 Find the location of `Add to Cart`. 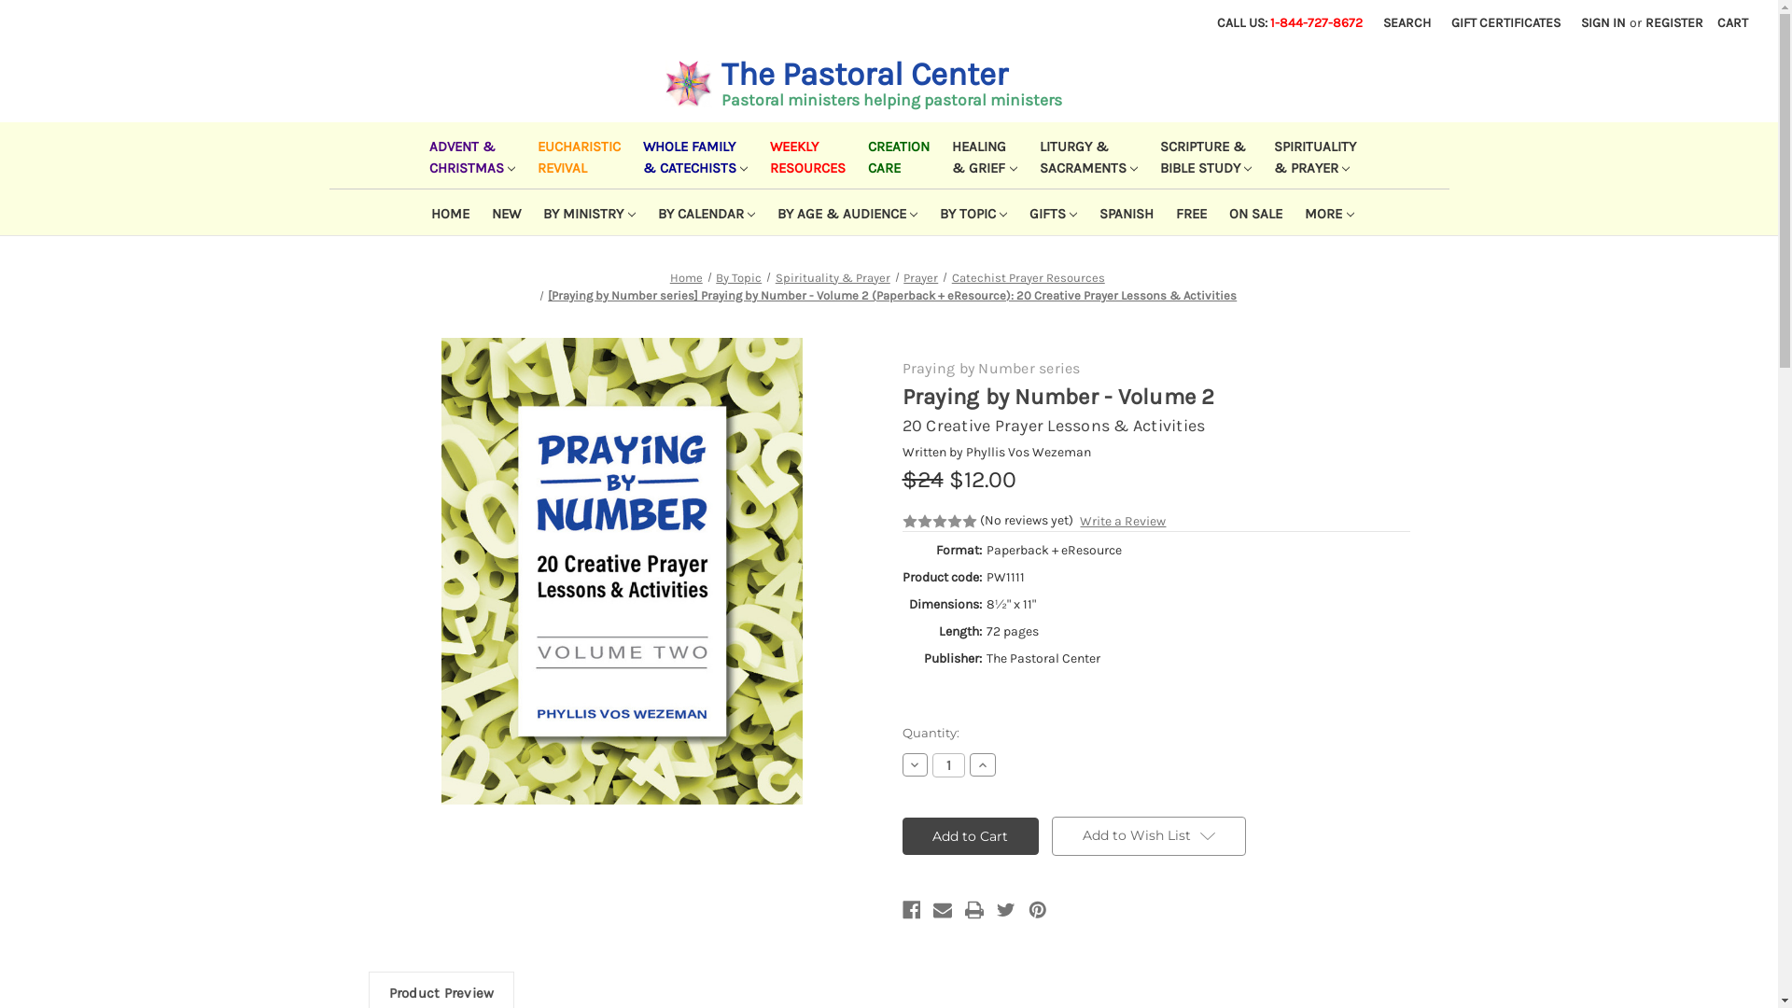

Add to Cart is located at coordinates (971, 836).